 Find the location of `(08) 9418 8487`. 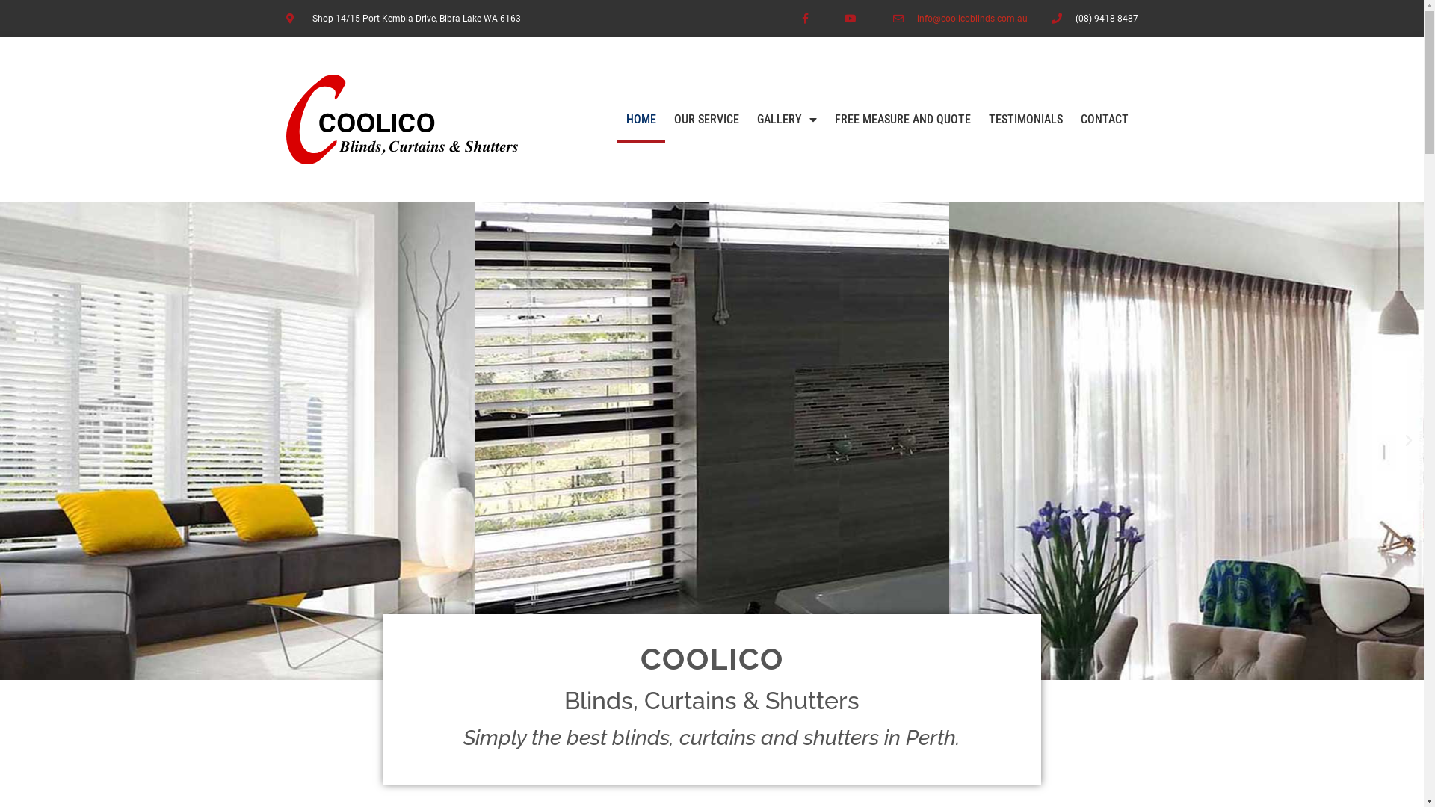

(08) 9418 8487 is located at coordinates (1106, 19).